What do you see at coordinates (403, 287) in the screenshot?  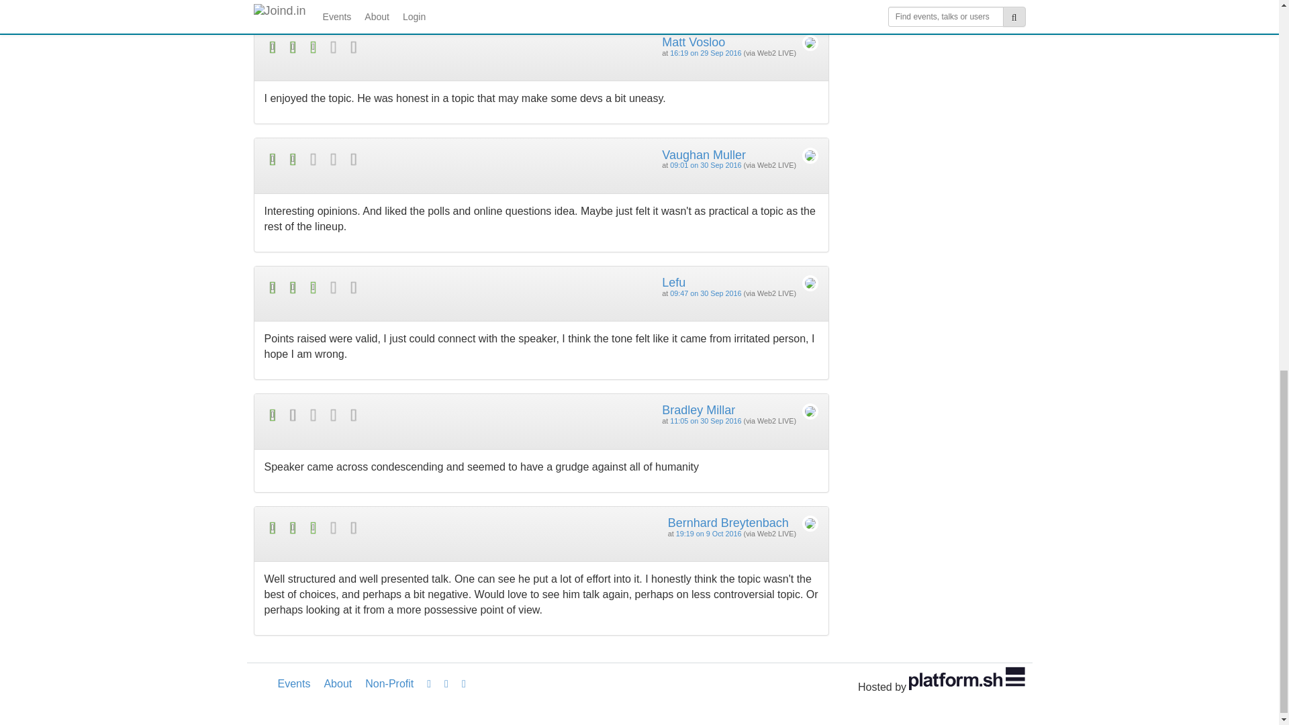 I see `Rated 3` at bounding box center [403, 287].